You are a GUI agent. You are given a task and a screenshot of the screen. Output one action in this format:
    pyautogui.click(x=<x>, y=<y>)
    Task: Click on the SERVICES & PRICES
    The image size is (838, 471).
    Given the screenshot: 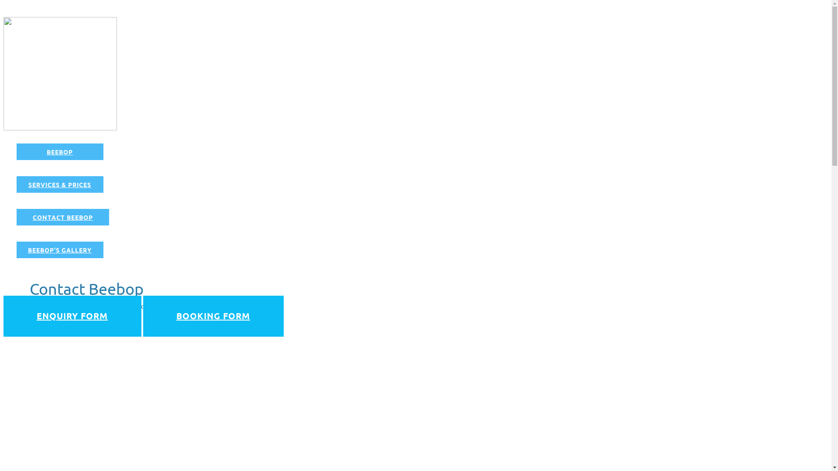 What is the action you would take?
    pyautogui.click(x=60, y=184)
    